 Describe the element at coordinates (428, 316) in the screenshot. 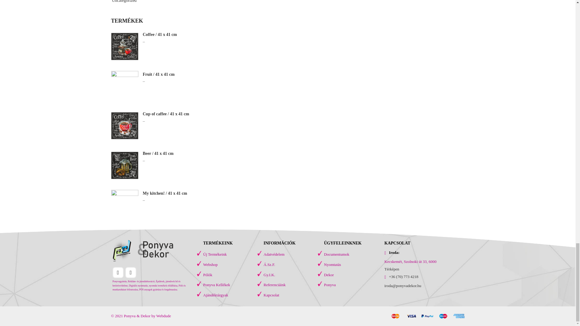

I see `payments` at that location.